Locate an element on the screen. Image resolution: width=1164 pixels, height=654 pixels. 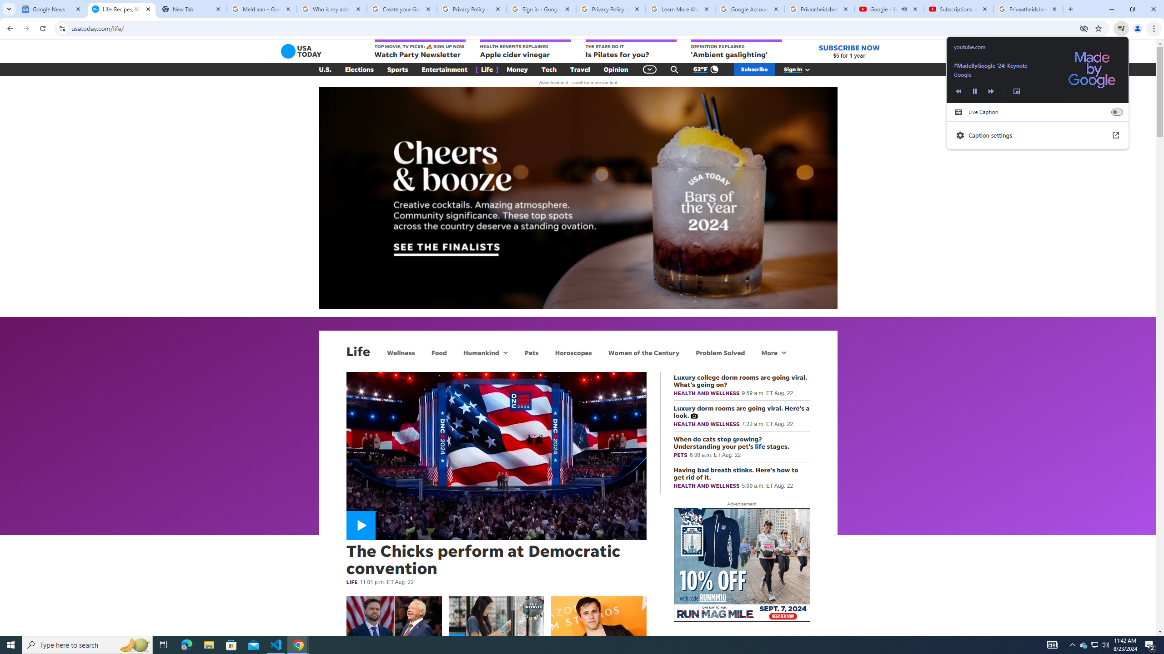
Search highlights icon opens search home window is located at coordinates (135, 645).